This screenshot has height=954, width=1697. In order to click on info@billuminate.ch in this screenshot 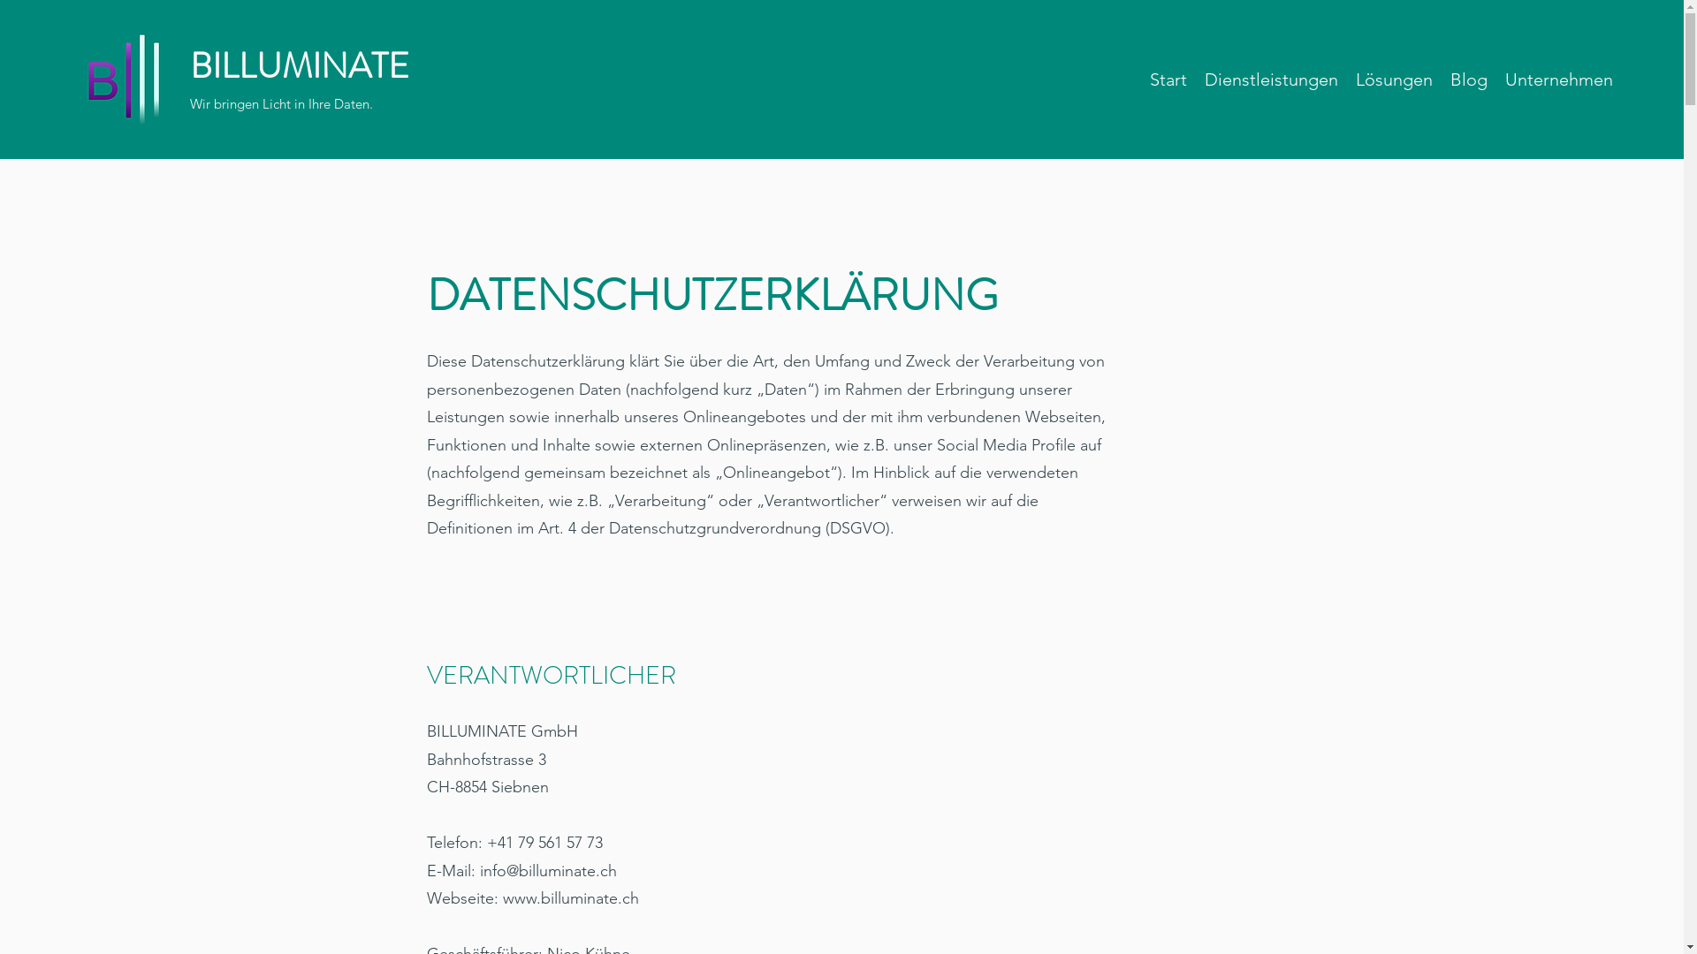, I will do `click(548, 871)`.